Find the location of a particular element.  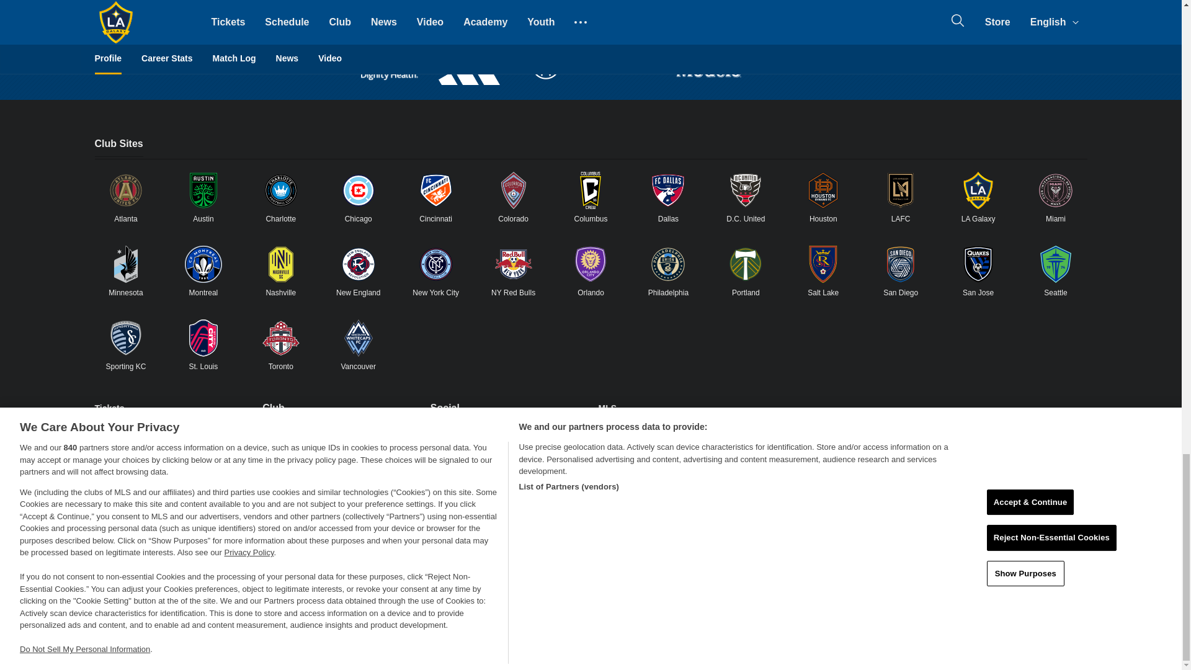

Link to Cincinnati is located at coordinates (436, 190).